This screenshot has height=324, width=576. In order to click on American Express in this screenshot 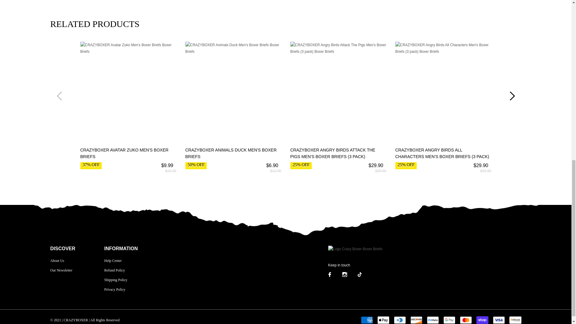, I will do `click(367, 320)`.